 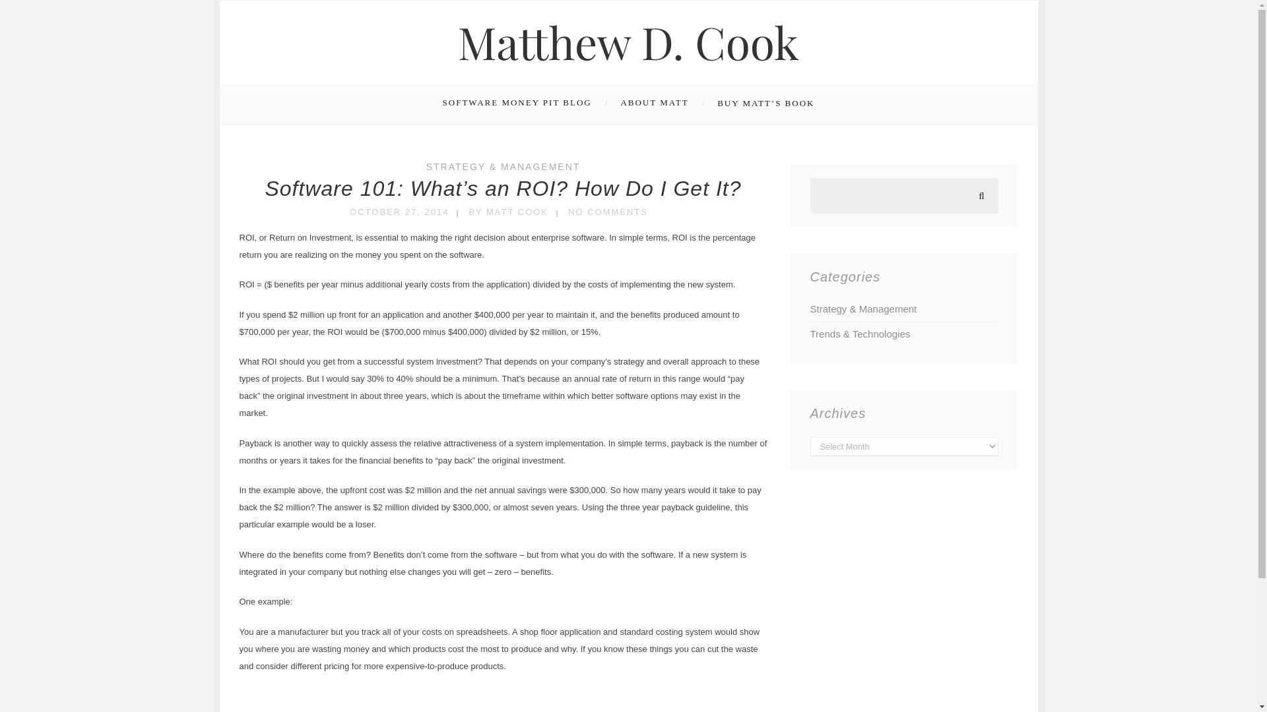 What do you see at coordinates (661, 104) in the screenshot?
I see `ABOUT MATT` at bounding box center [661, 104].